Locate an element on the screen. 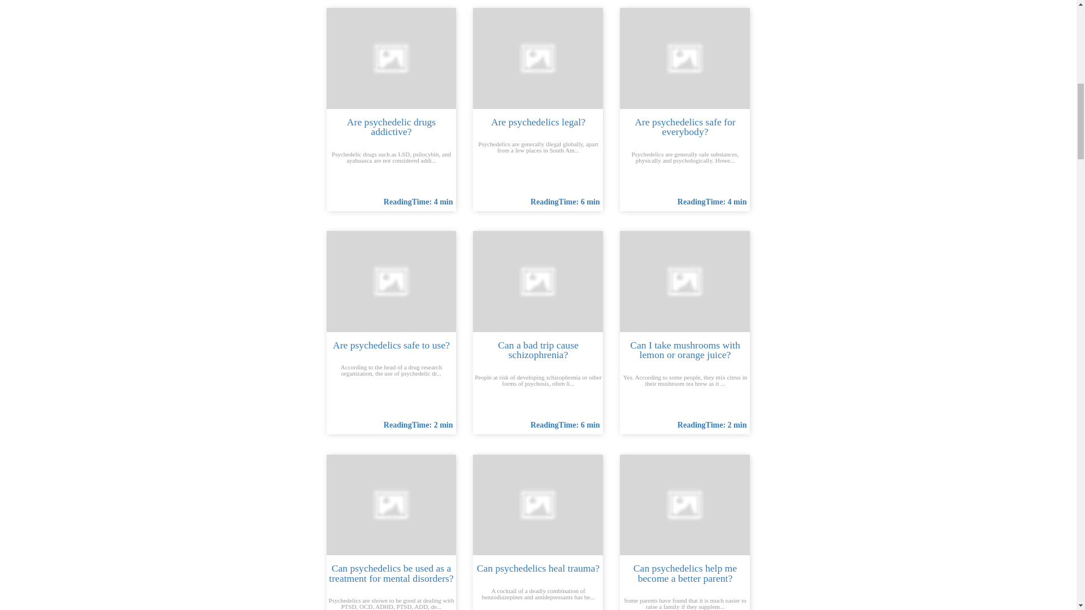  ReadingTime: 4 min is located at coordinates (418, 202).